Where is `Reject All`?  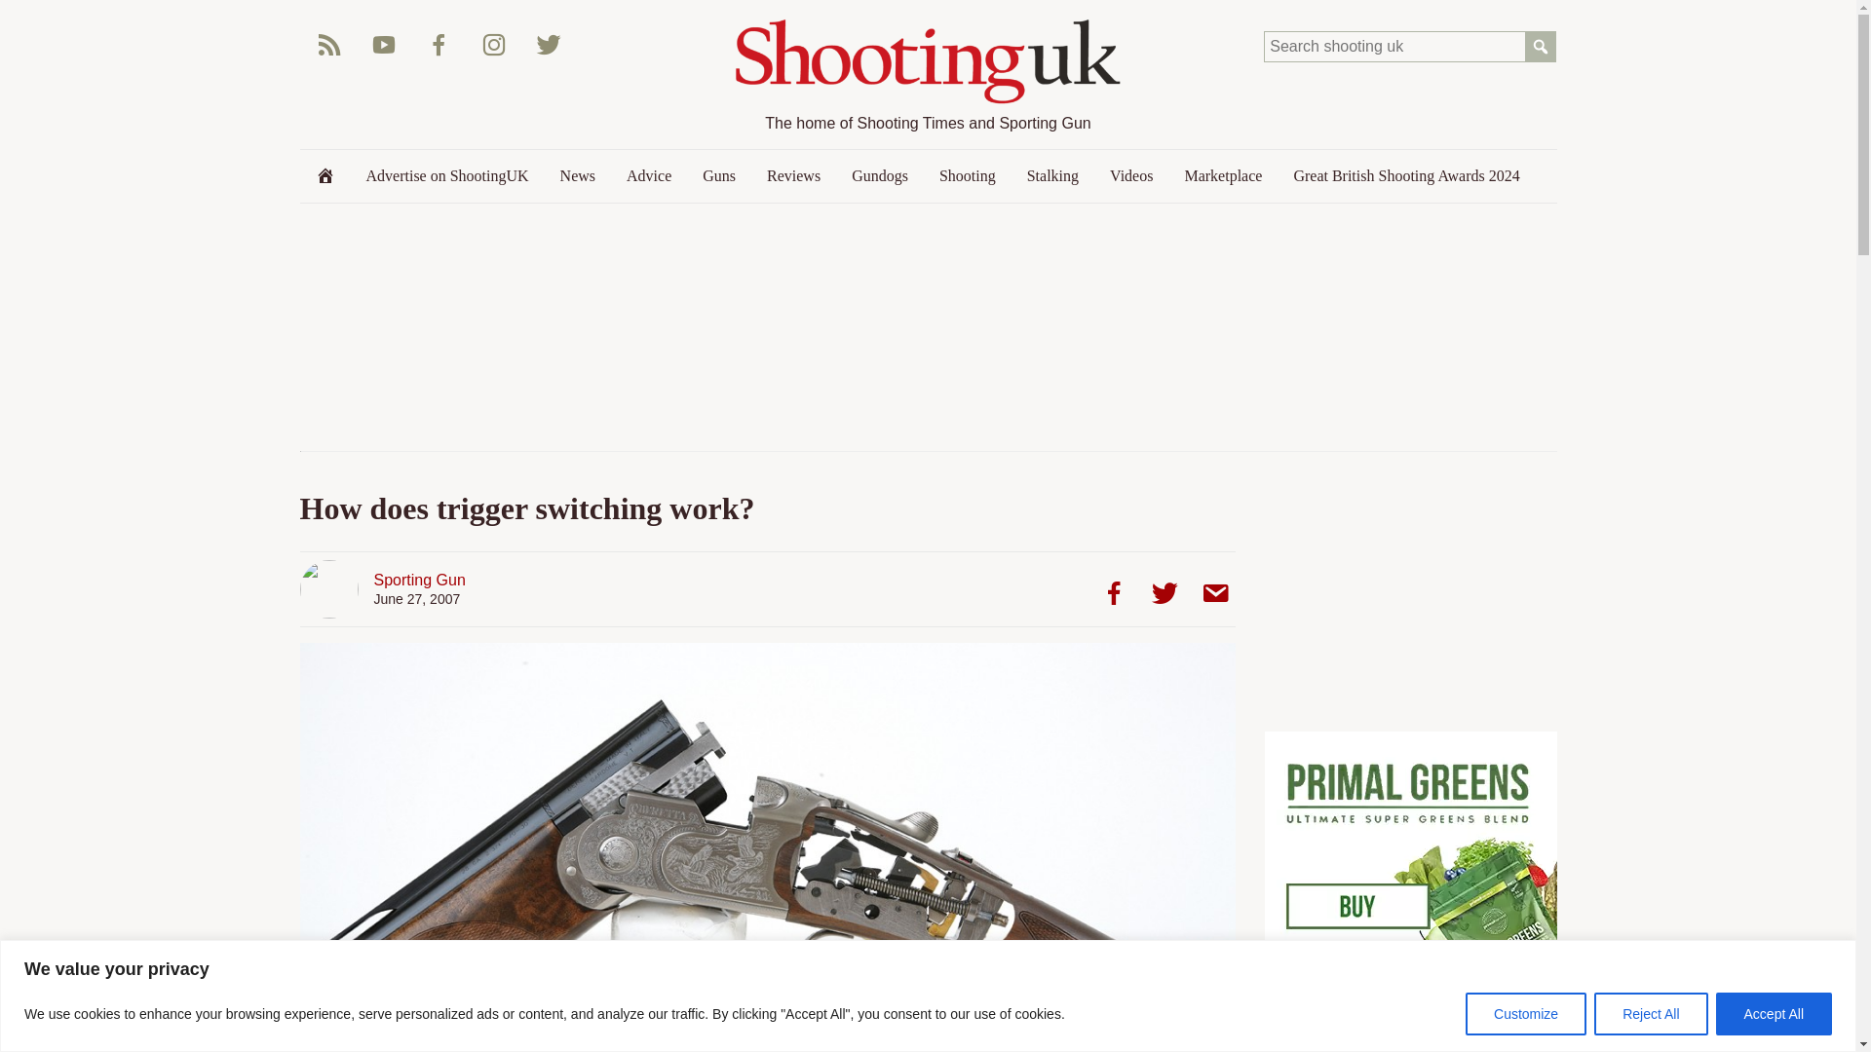 Reject All is located at coordinates (1650, 1013).